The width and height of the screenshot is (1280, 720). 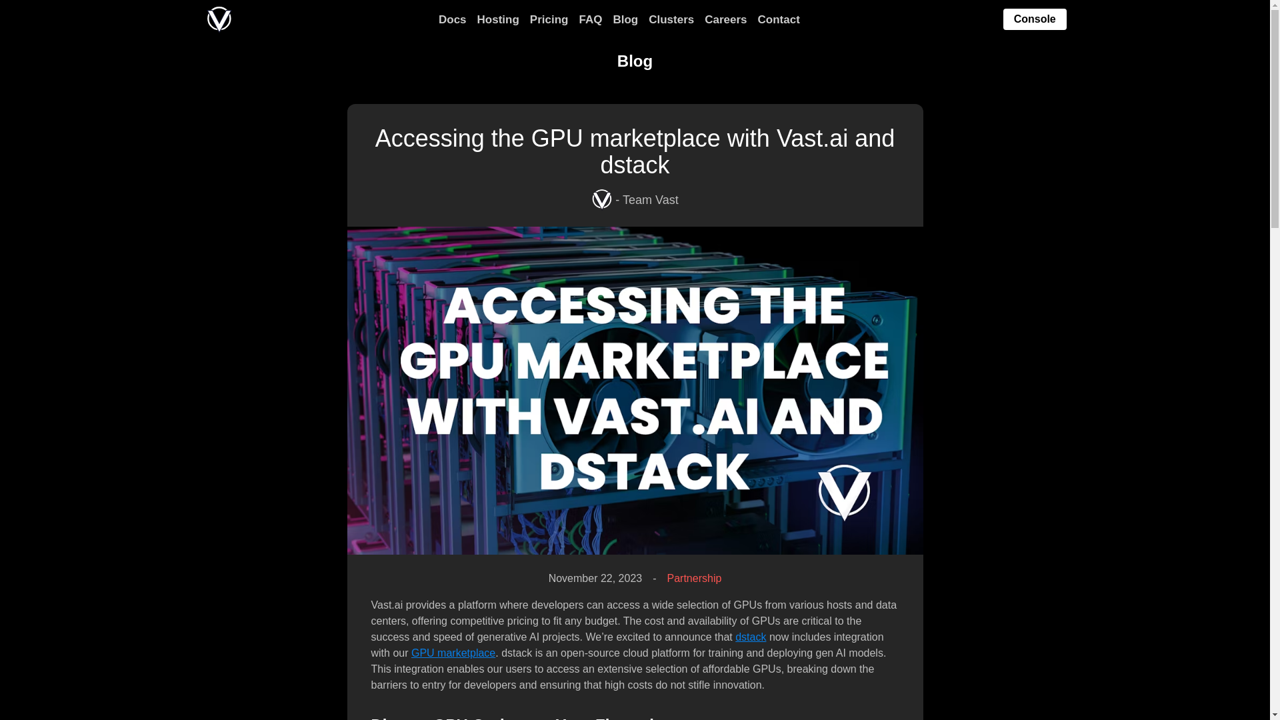 I want to click on Docs, so click(x=453, y=20).